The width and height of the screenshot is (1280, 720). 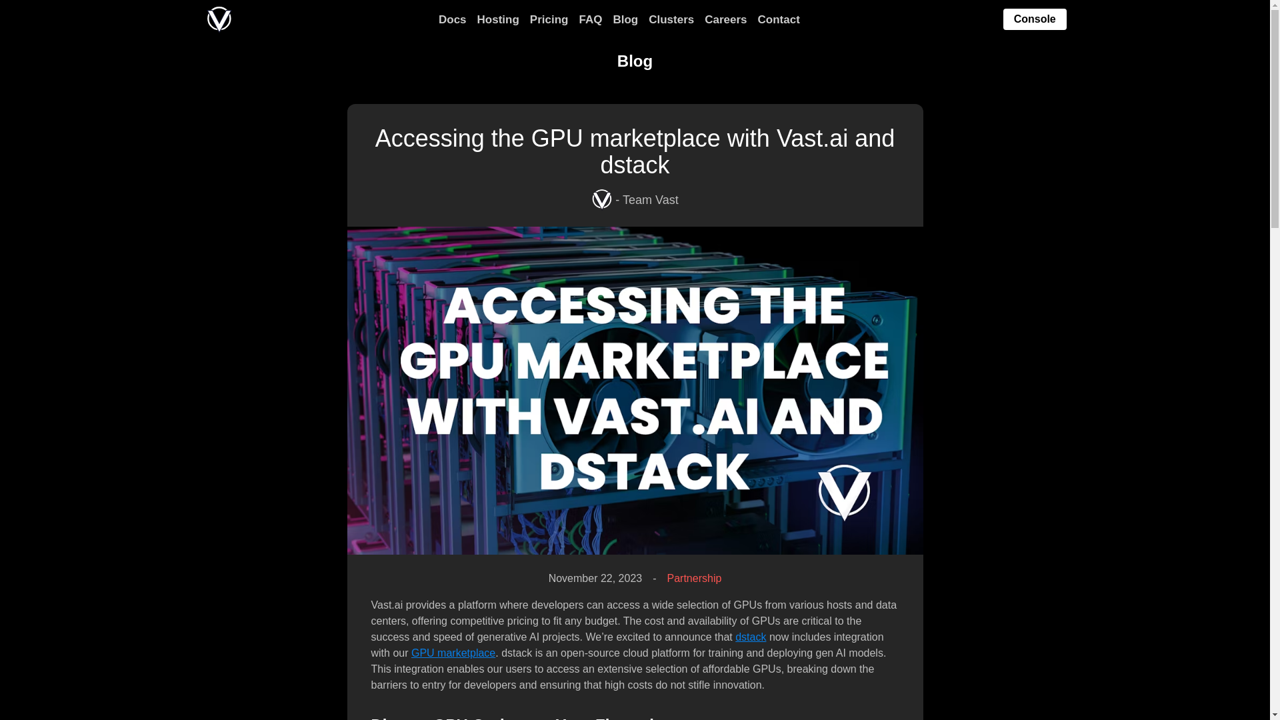 I want to click on Docs, so click(x=453, y=20).